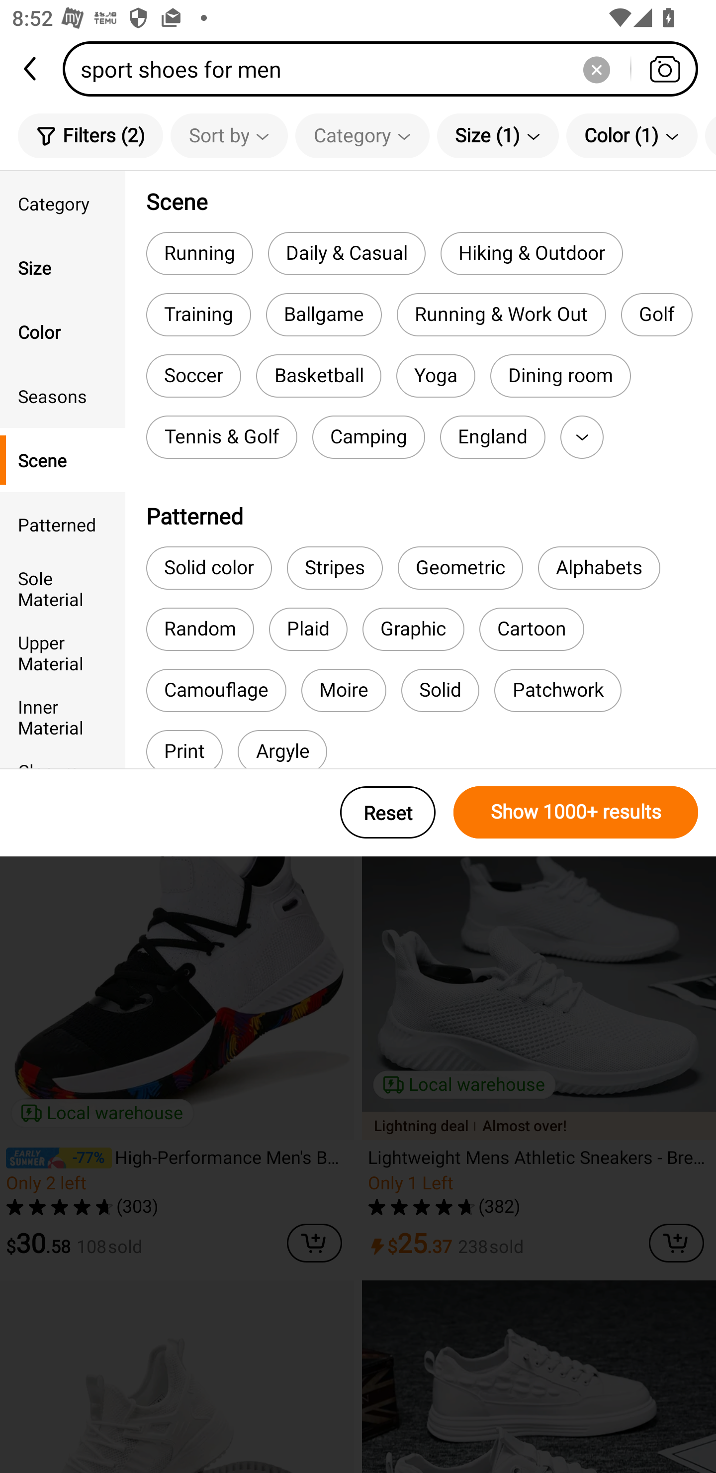 The height and width of the screenshot is (1473, 716). What do you see at coordinates (63, 396) in the screenshot?
I see `Seasons` at bounding box center [63, 396].